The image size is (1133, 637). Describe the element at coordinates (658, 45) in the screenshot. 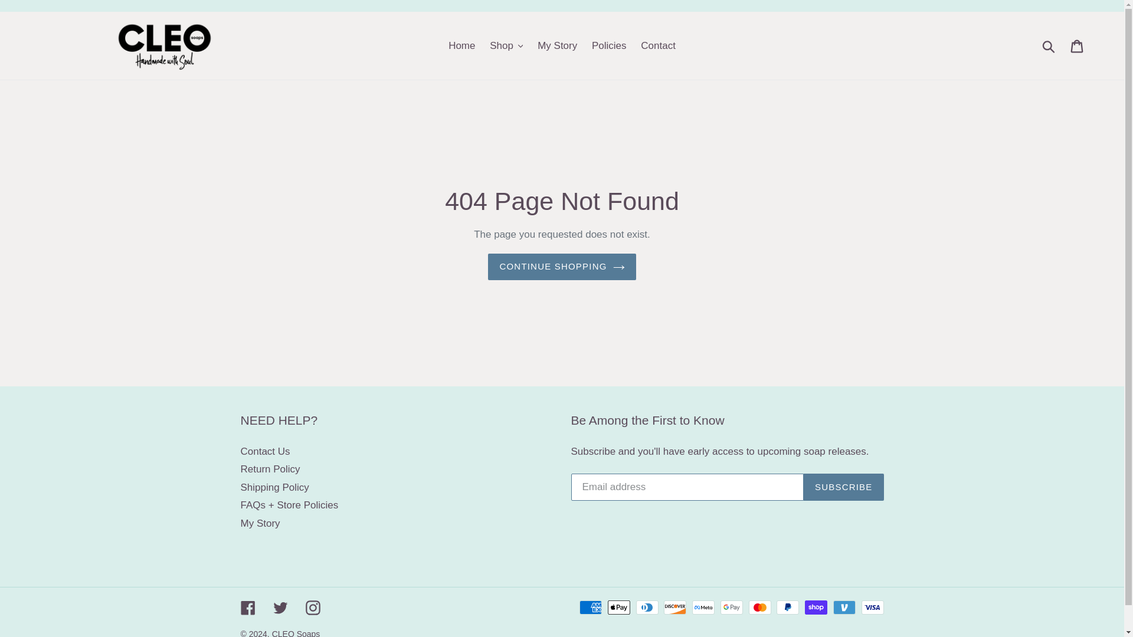

I see `Contact` at that location.